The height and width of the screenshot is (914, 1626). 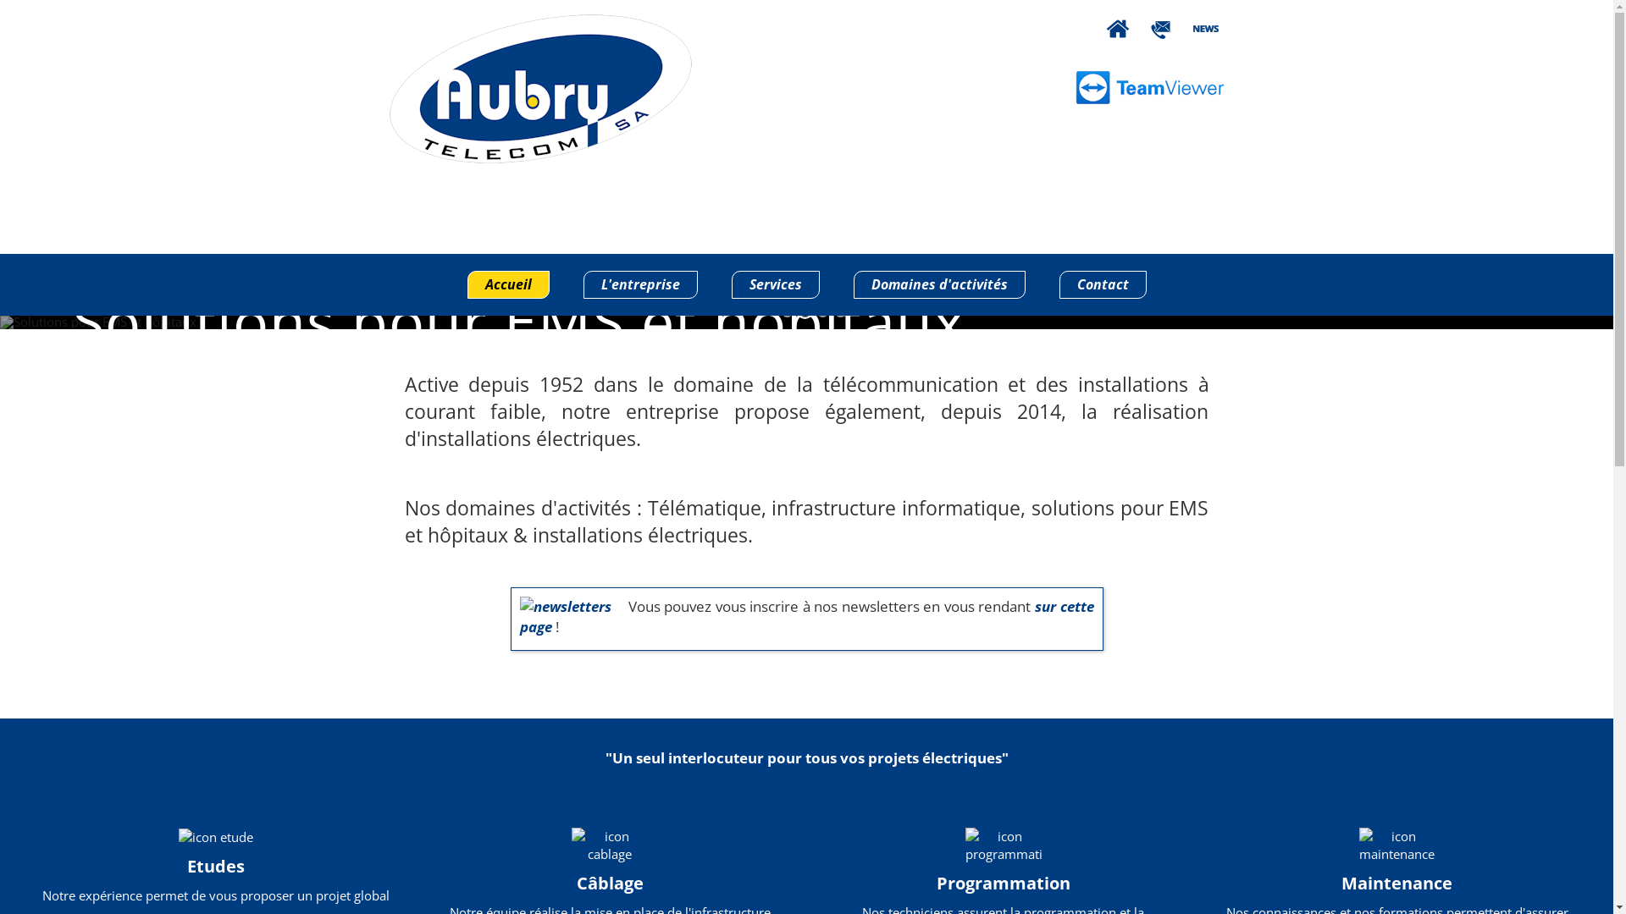 What do you see at coordinates (807, 616) in the screenshot?
I see `sur cette page` at bounding box center [807, 616].